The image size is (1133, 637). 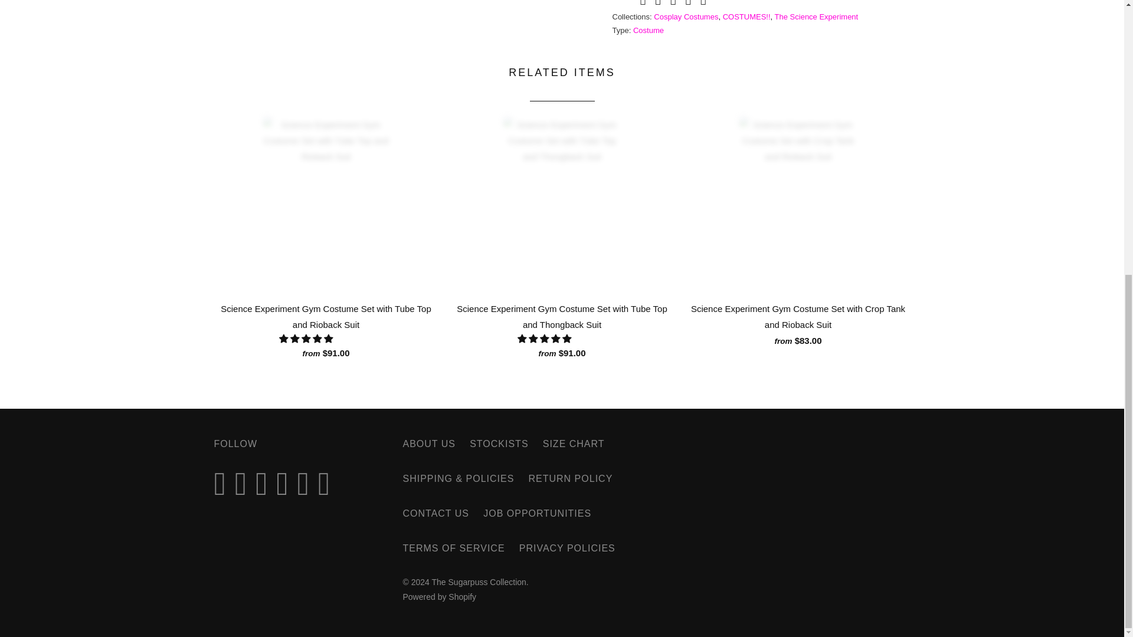 I want to click on Costume, so click(x=649, y=31).